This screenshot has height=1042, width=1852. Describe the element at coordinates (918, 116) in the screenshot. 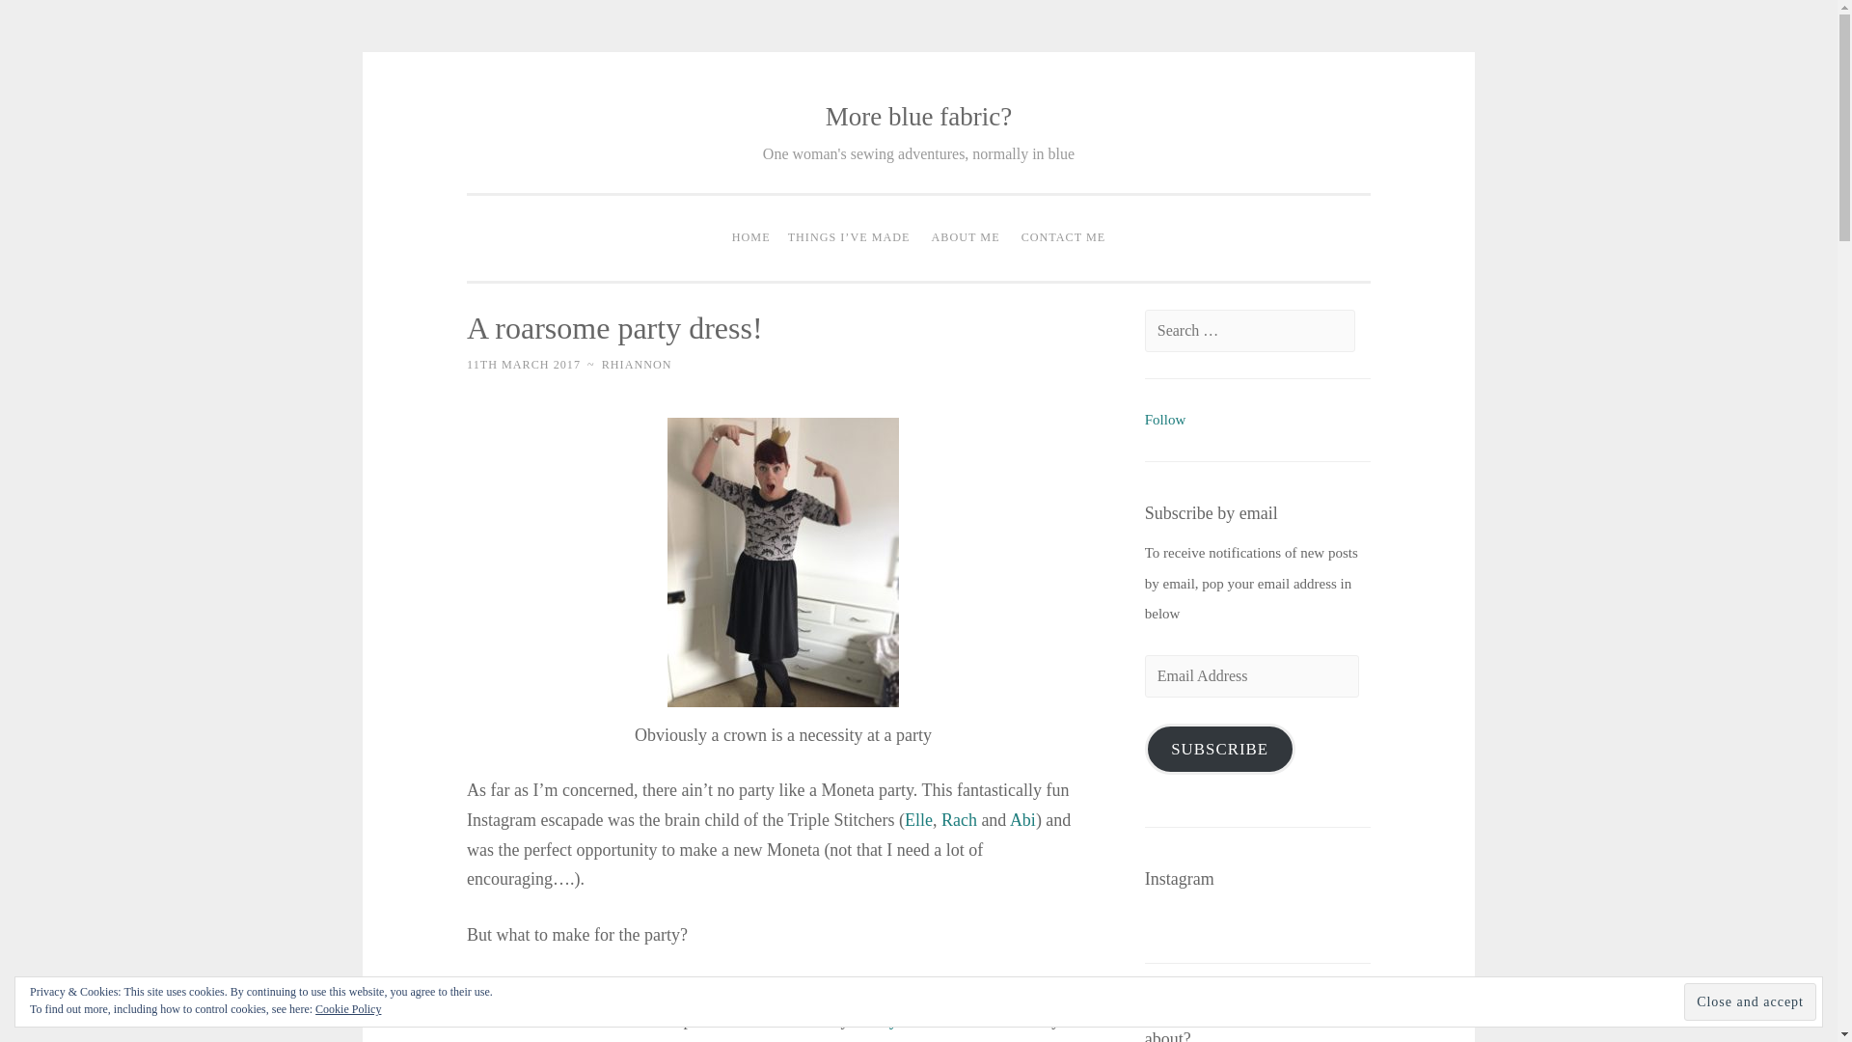

I see `More blue fabric?` at that location.